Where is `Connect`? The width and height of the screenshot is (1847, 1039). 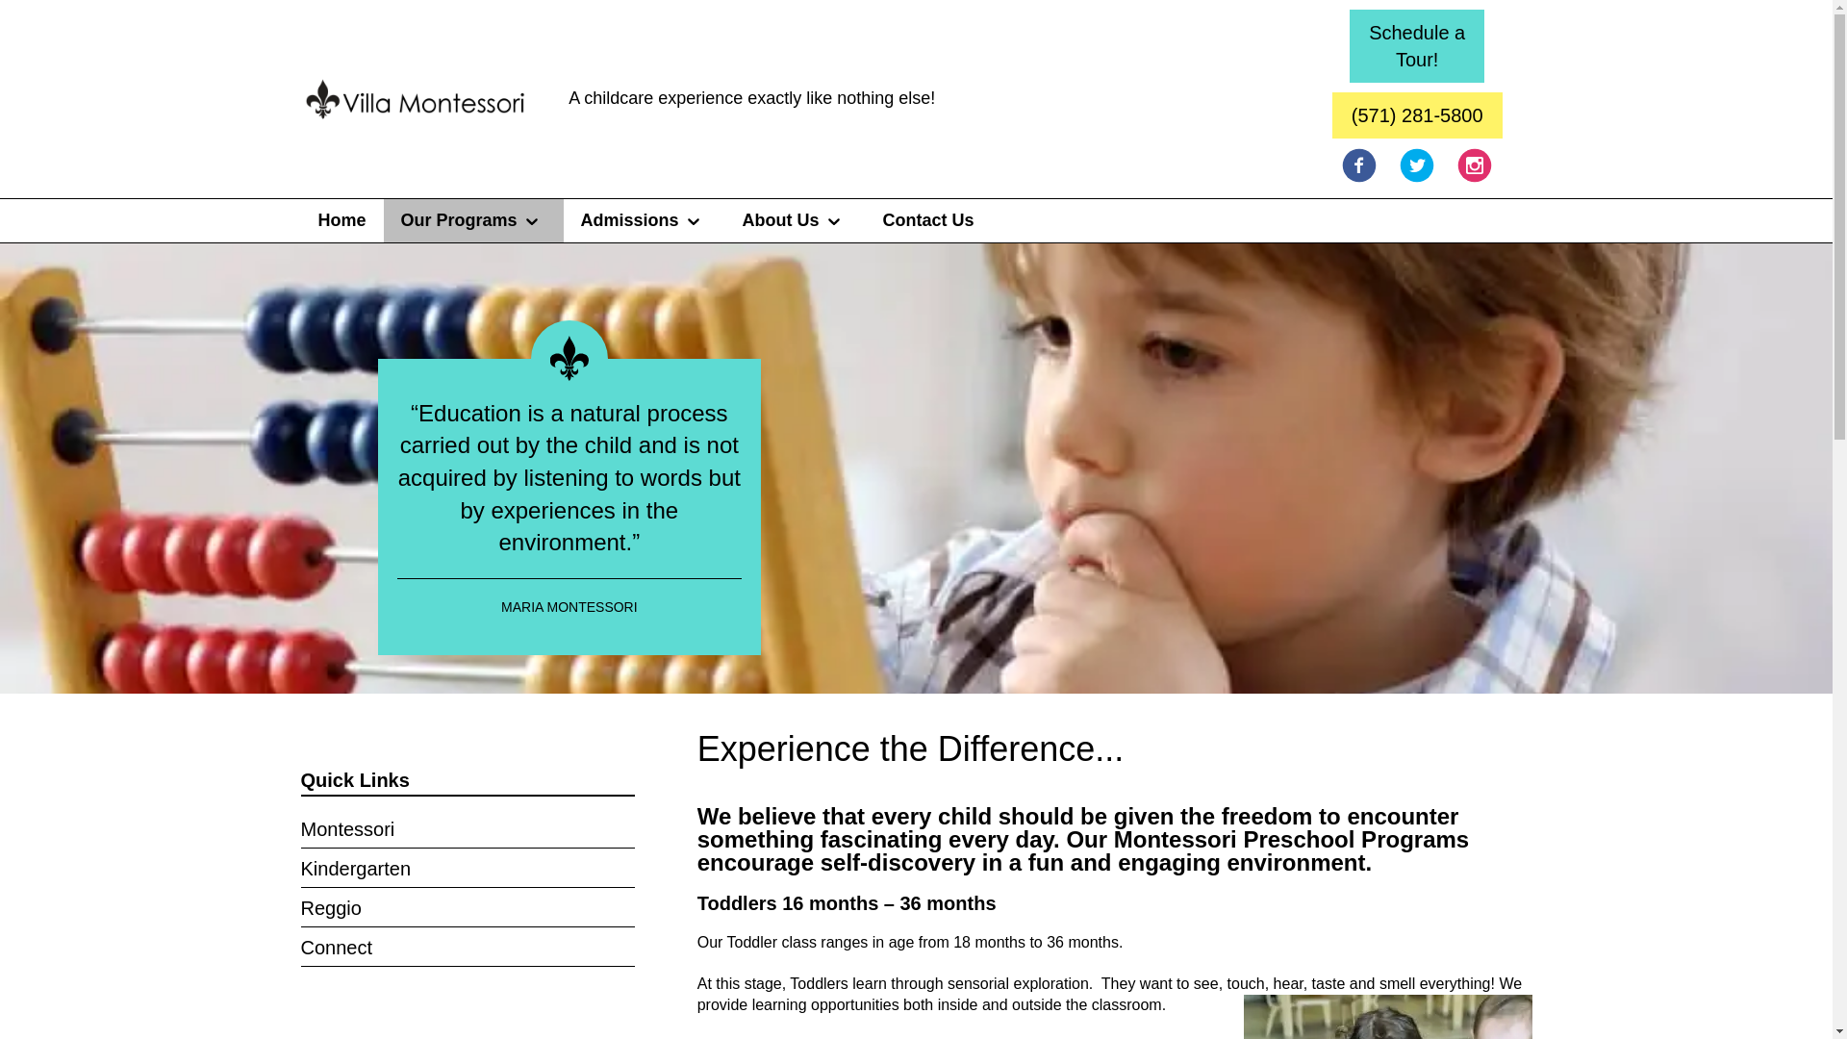 Connect is located at coordinates (466, 950).